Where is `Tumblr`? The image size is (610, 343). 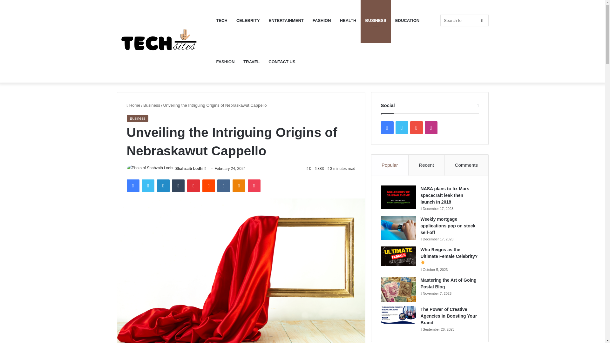
Tumblr is located at coordinates (178, 185).